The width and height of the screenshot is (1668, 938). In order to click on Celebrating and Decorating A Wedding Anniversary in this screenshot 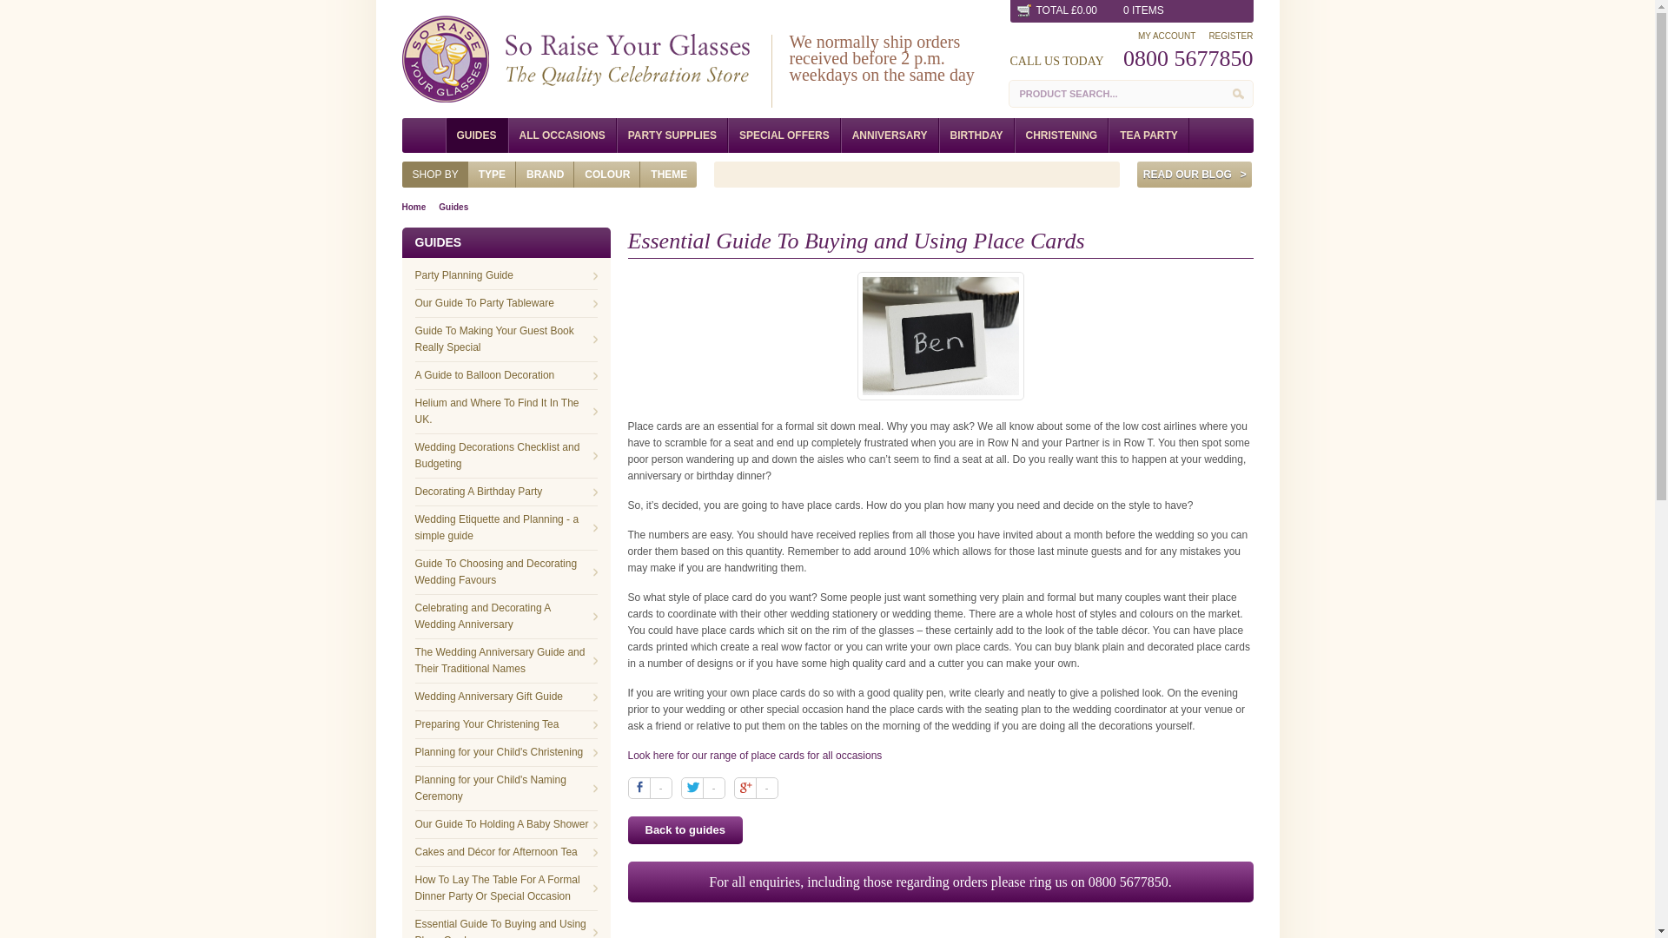, I will do `click(506, 617)`.